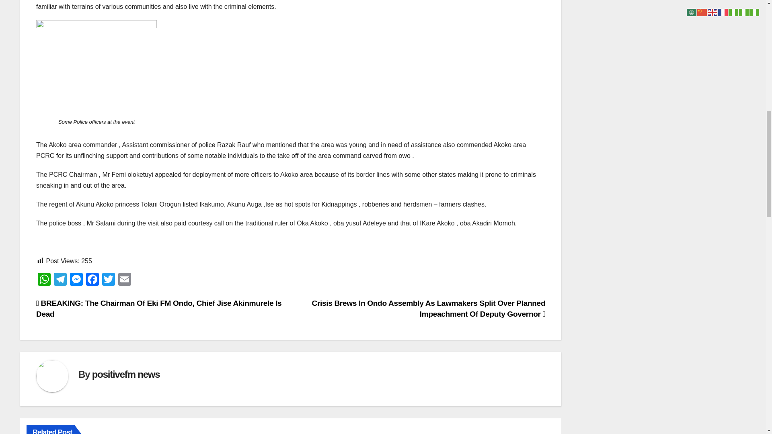 The width and height of the screenshot is (772, 434). Describe the element at coordinates (44, 280) in the screenshot. I see `WhatsApp` at that location.